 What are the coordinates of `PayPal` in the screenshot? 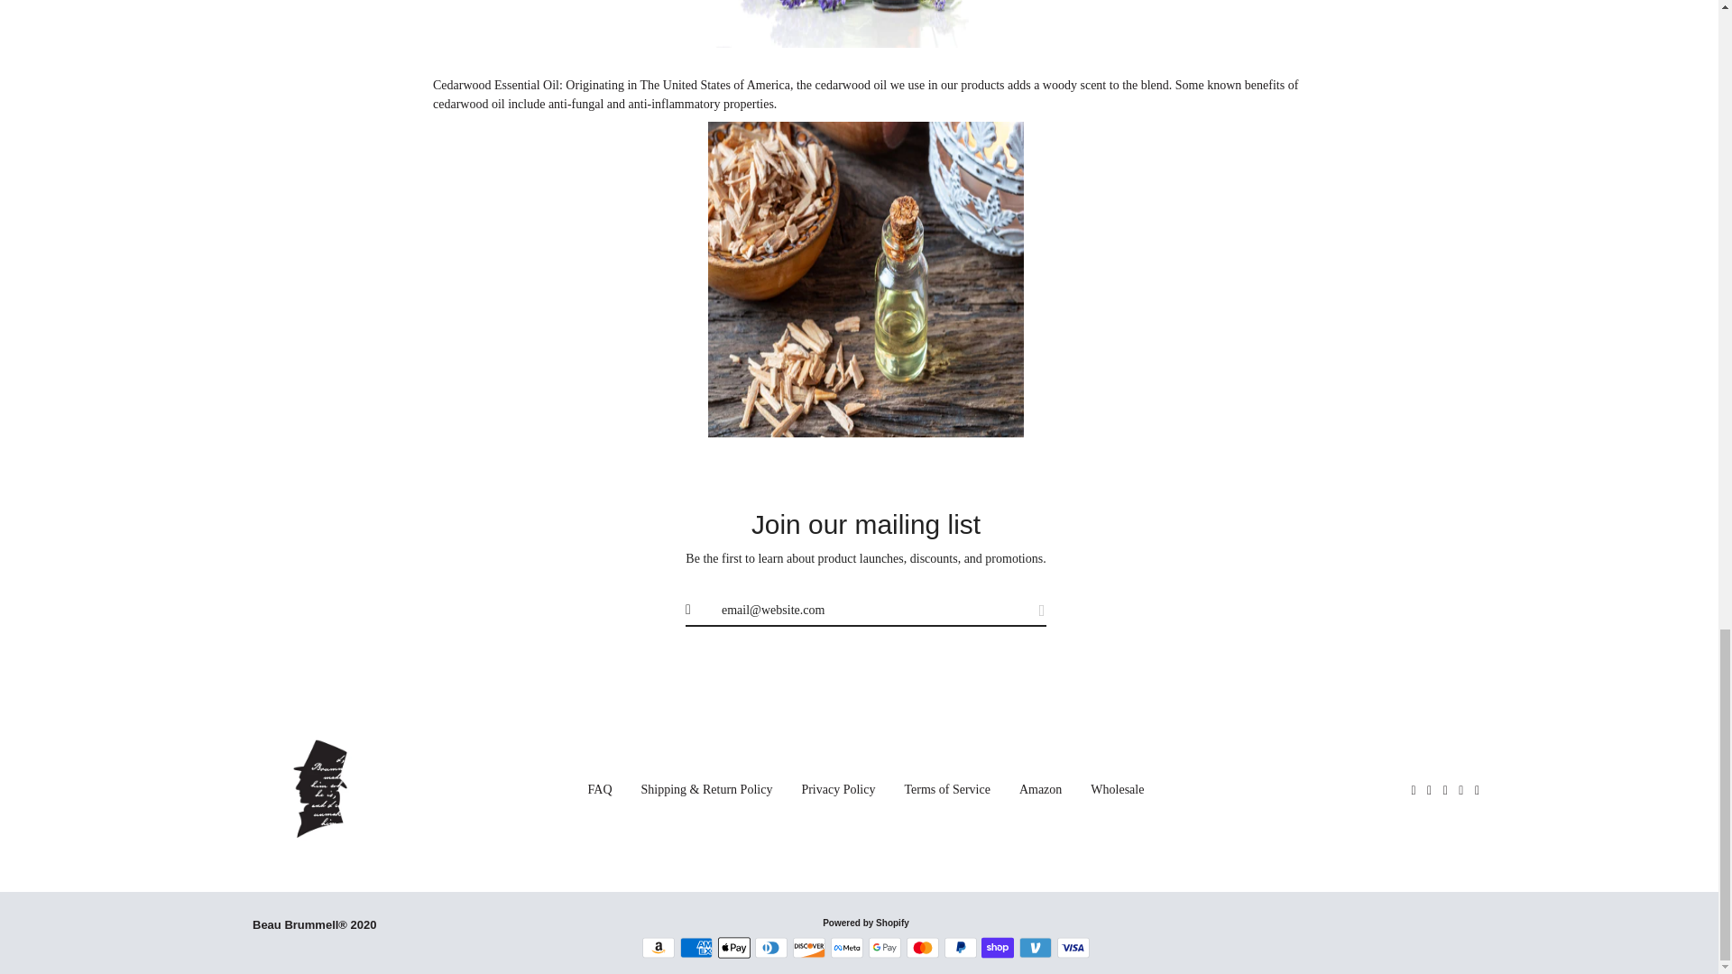 It's located at (960, 947).